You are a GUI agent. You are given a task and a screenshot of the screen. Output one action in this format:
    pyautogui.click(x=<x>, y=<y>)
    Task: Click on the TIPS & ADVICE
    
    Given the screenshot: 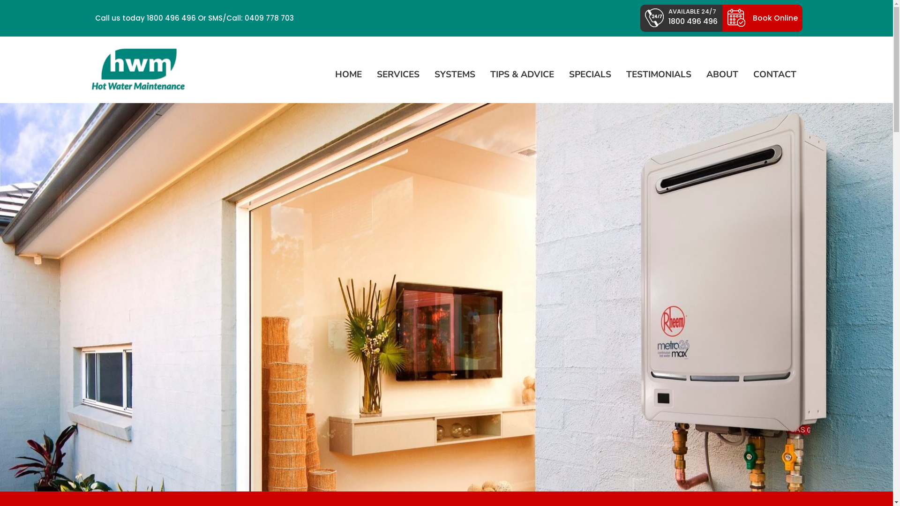 What is the action you would take?
    pyautogui.click(x=522, y=75)
    